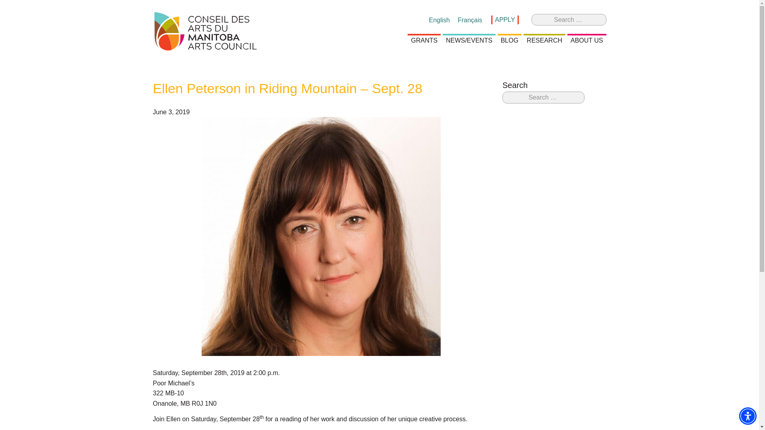 This screenshot has height=430, width=765. Describe the element at coordinates (504, 20) in the screenshot. I see `APPLY` at that location.